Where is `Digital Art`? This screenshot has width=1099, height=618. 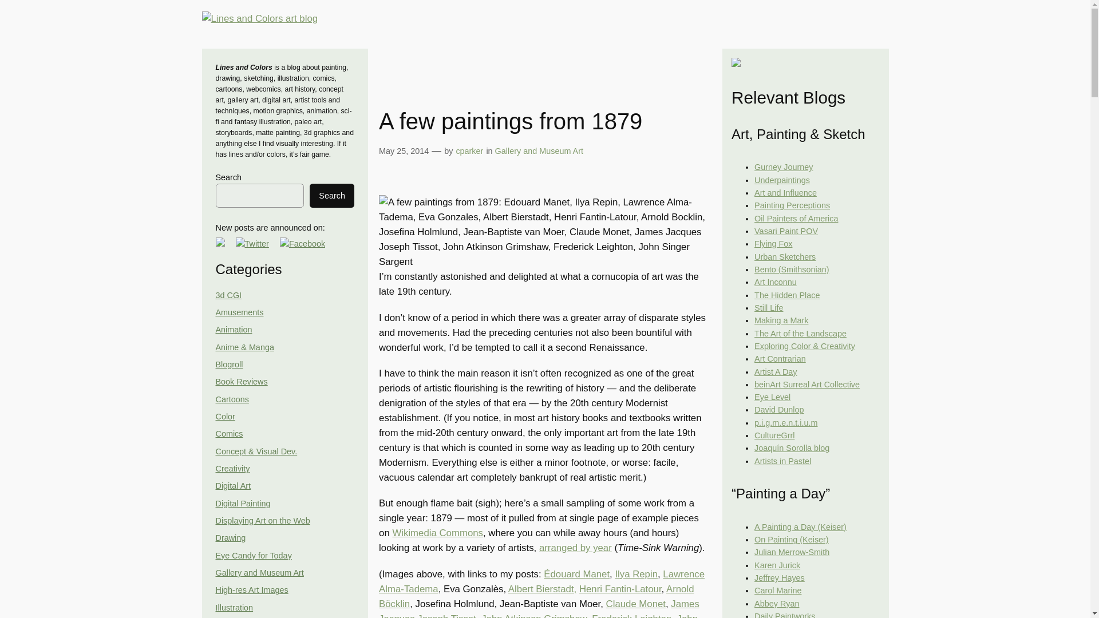 Digital Art is located at coordinates (232, 486).